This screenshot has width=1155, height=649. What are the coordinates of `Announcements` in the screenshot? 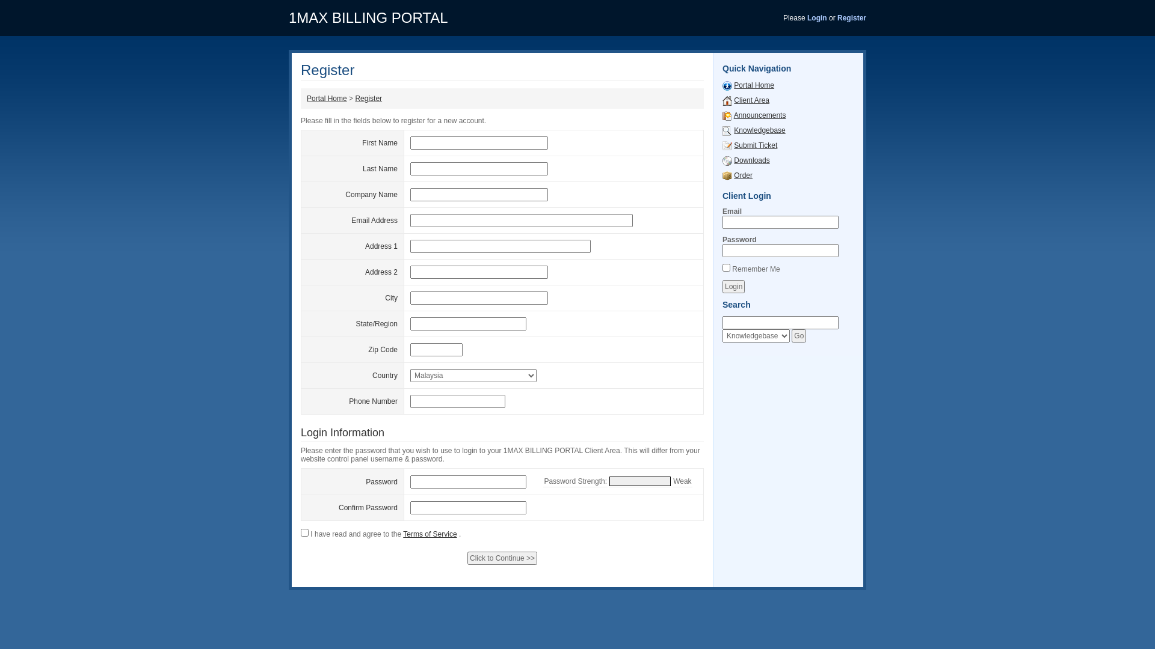 It's located at (760, 115).